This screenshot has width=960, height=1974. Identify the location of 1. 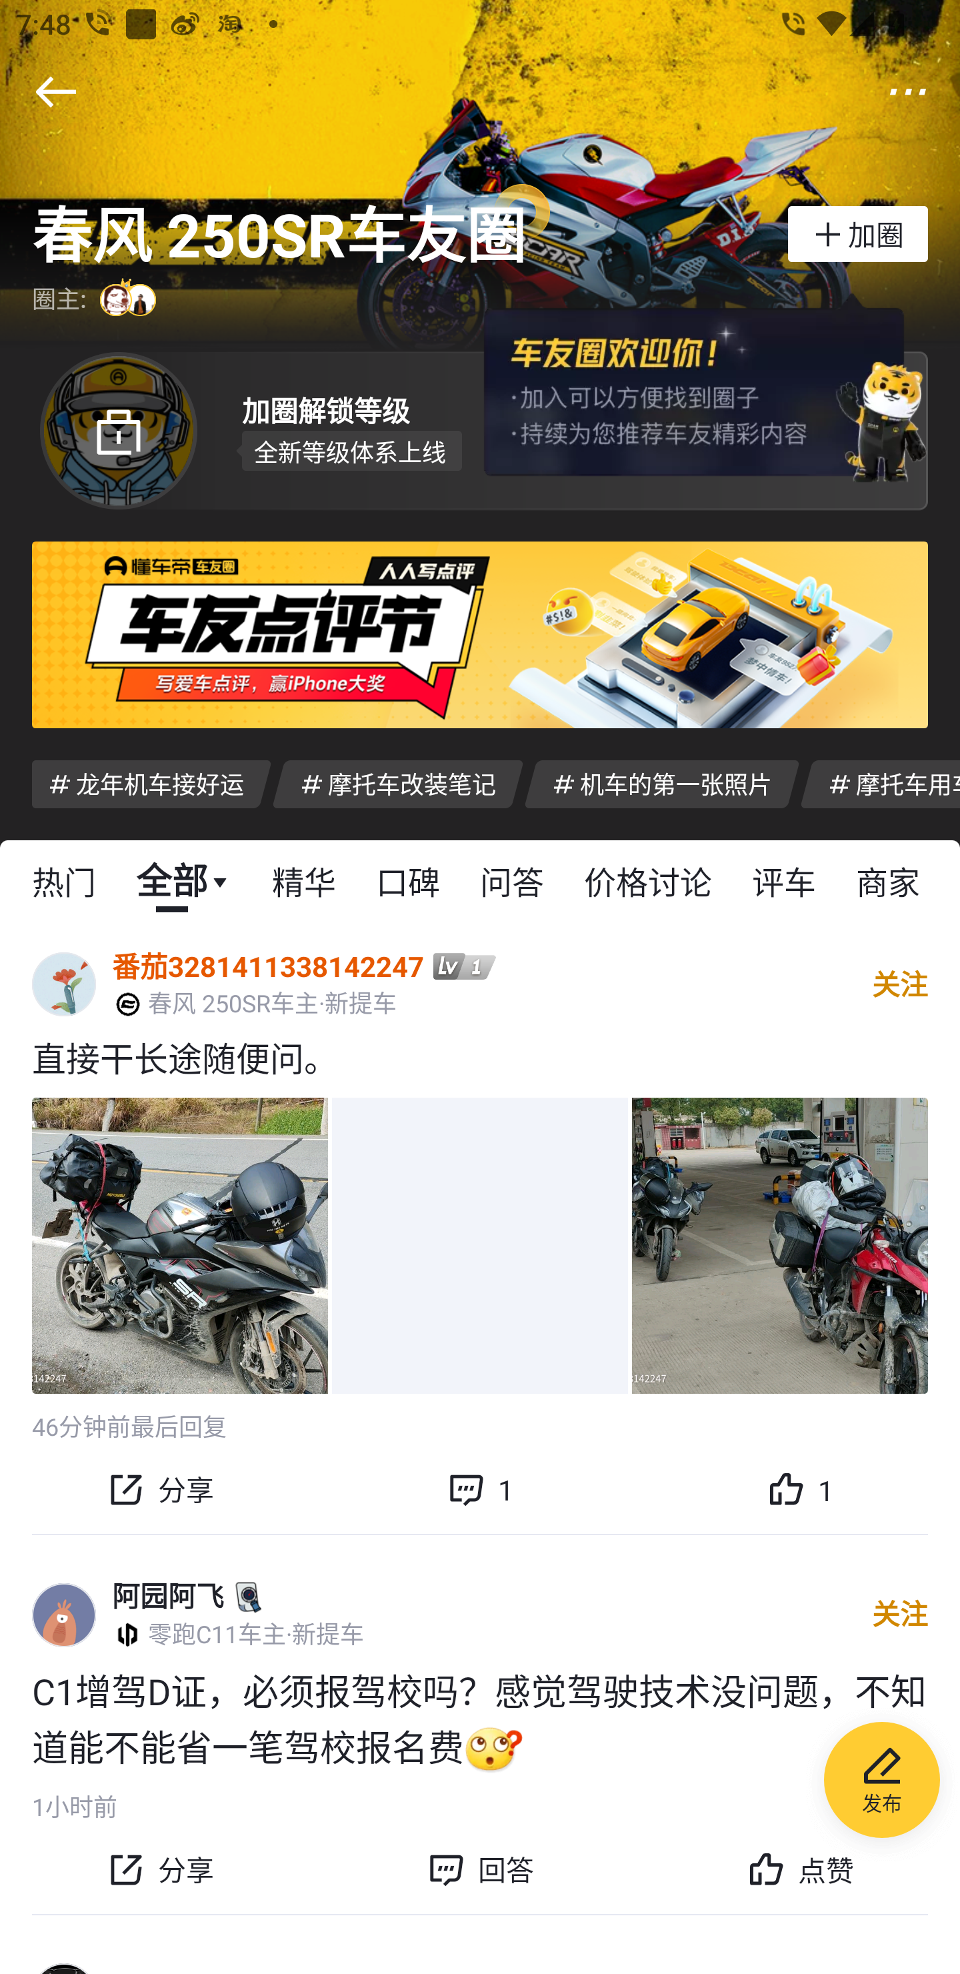
(800, 1489).